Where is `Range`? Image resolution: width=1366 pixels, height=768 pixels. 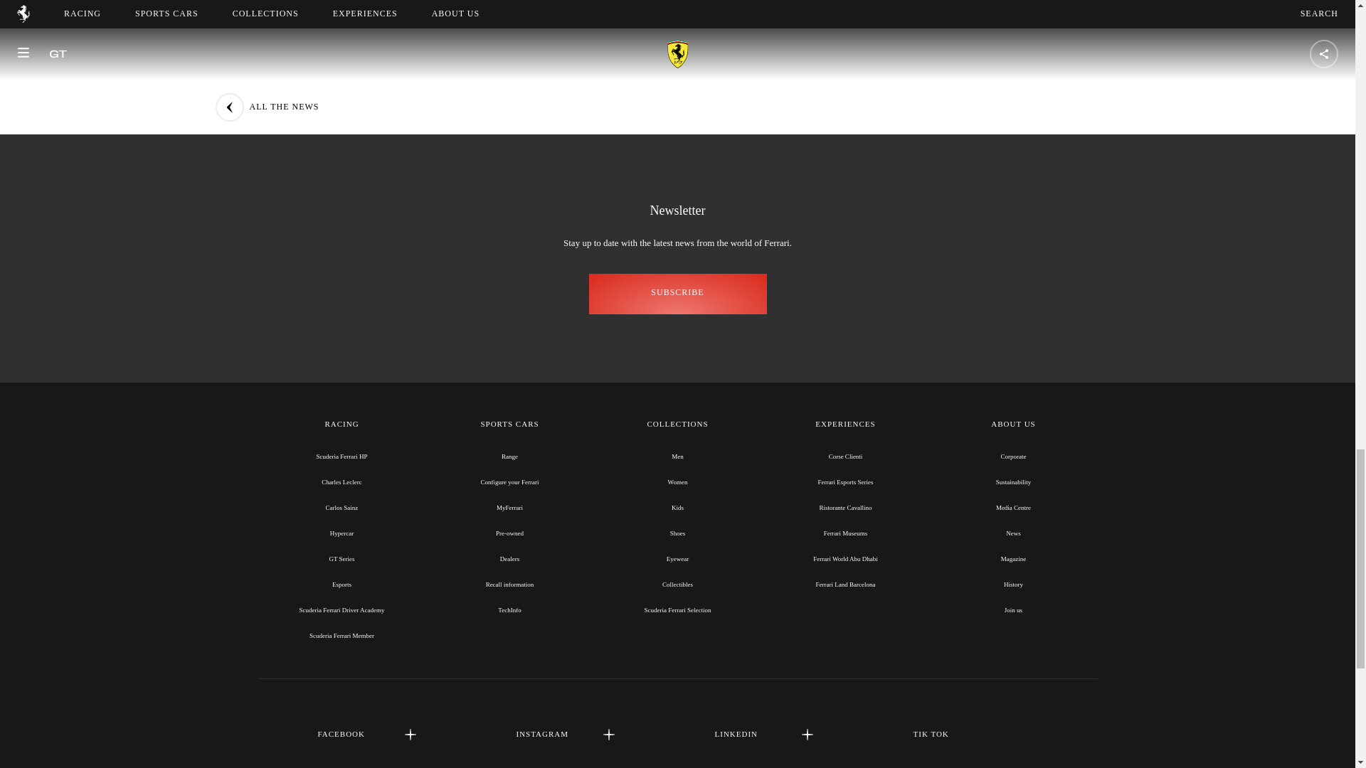 Range is located at coordinates (509, 457).